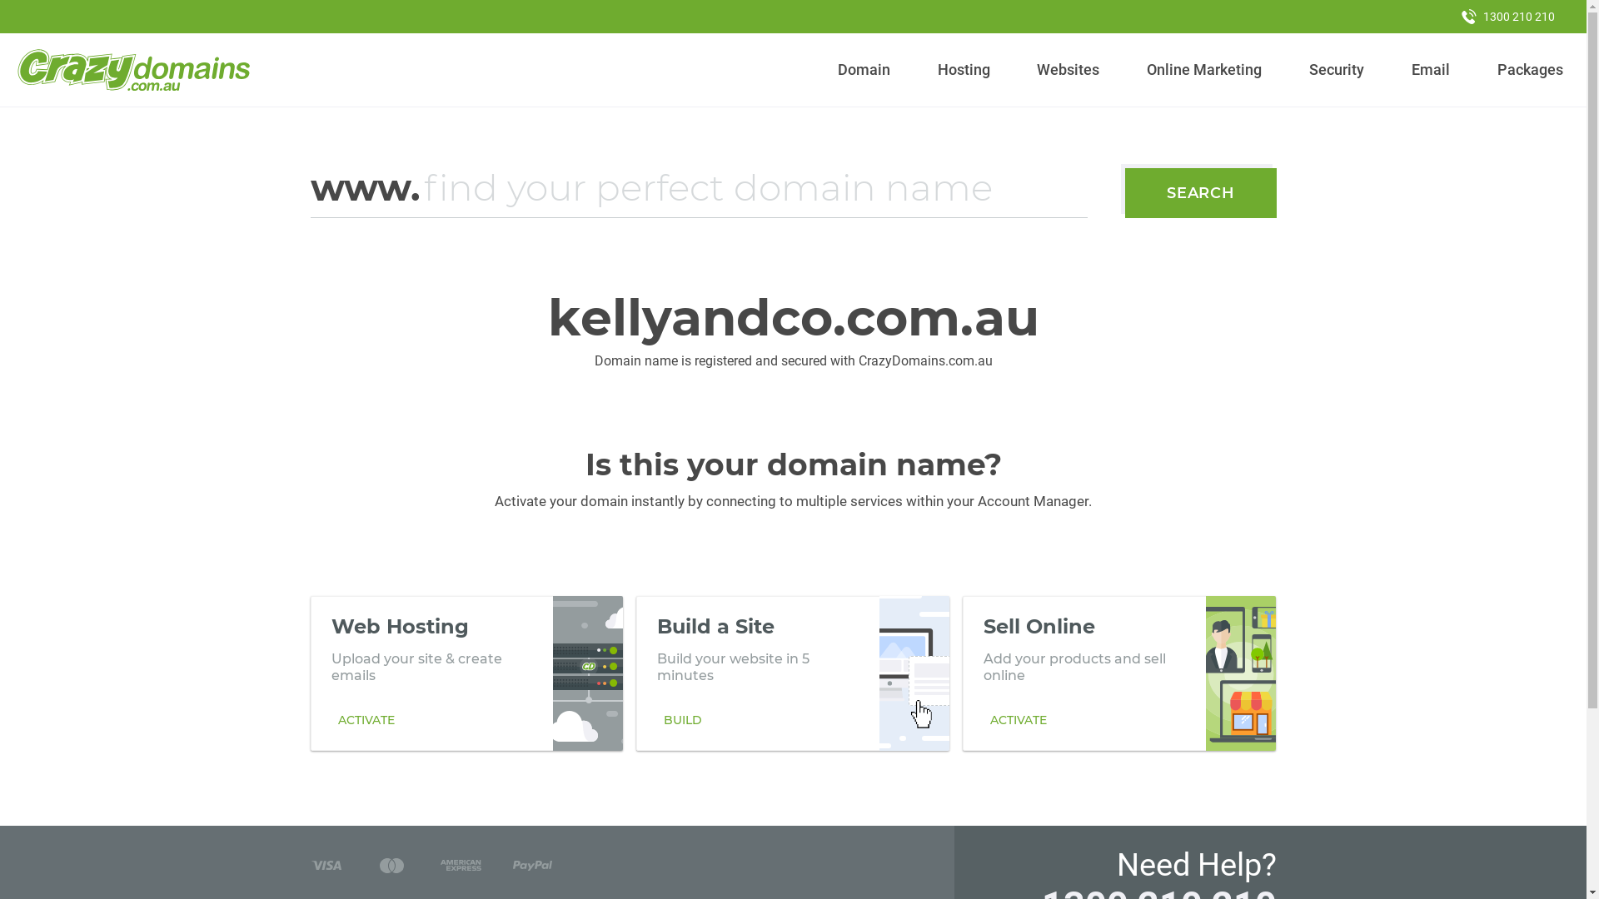  I want to click on Online Marketing, so click(1204, 70).